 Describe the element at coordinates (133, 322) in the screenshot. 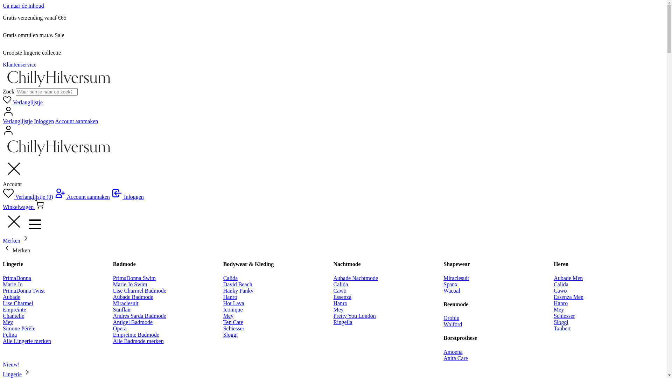

I see `Antigel Badmode` at that location.